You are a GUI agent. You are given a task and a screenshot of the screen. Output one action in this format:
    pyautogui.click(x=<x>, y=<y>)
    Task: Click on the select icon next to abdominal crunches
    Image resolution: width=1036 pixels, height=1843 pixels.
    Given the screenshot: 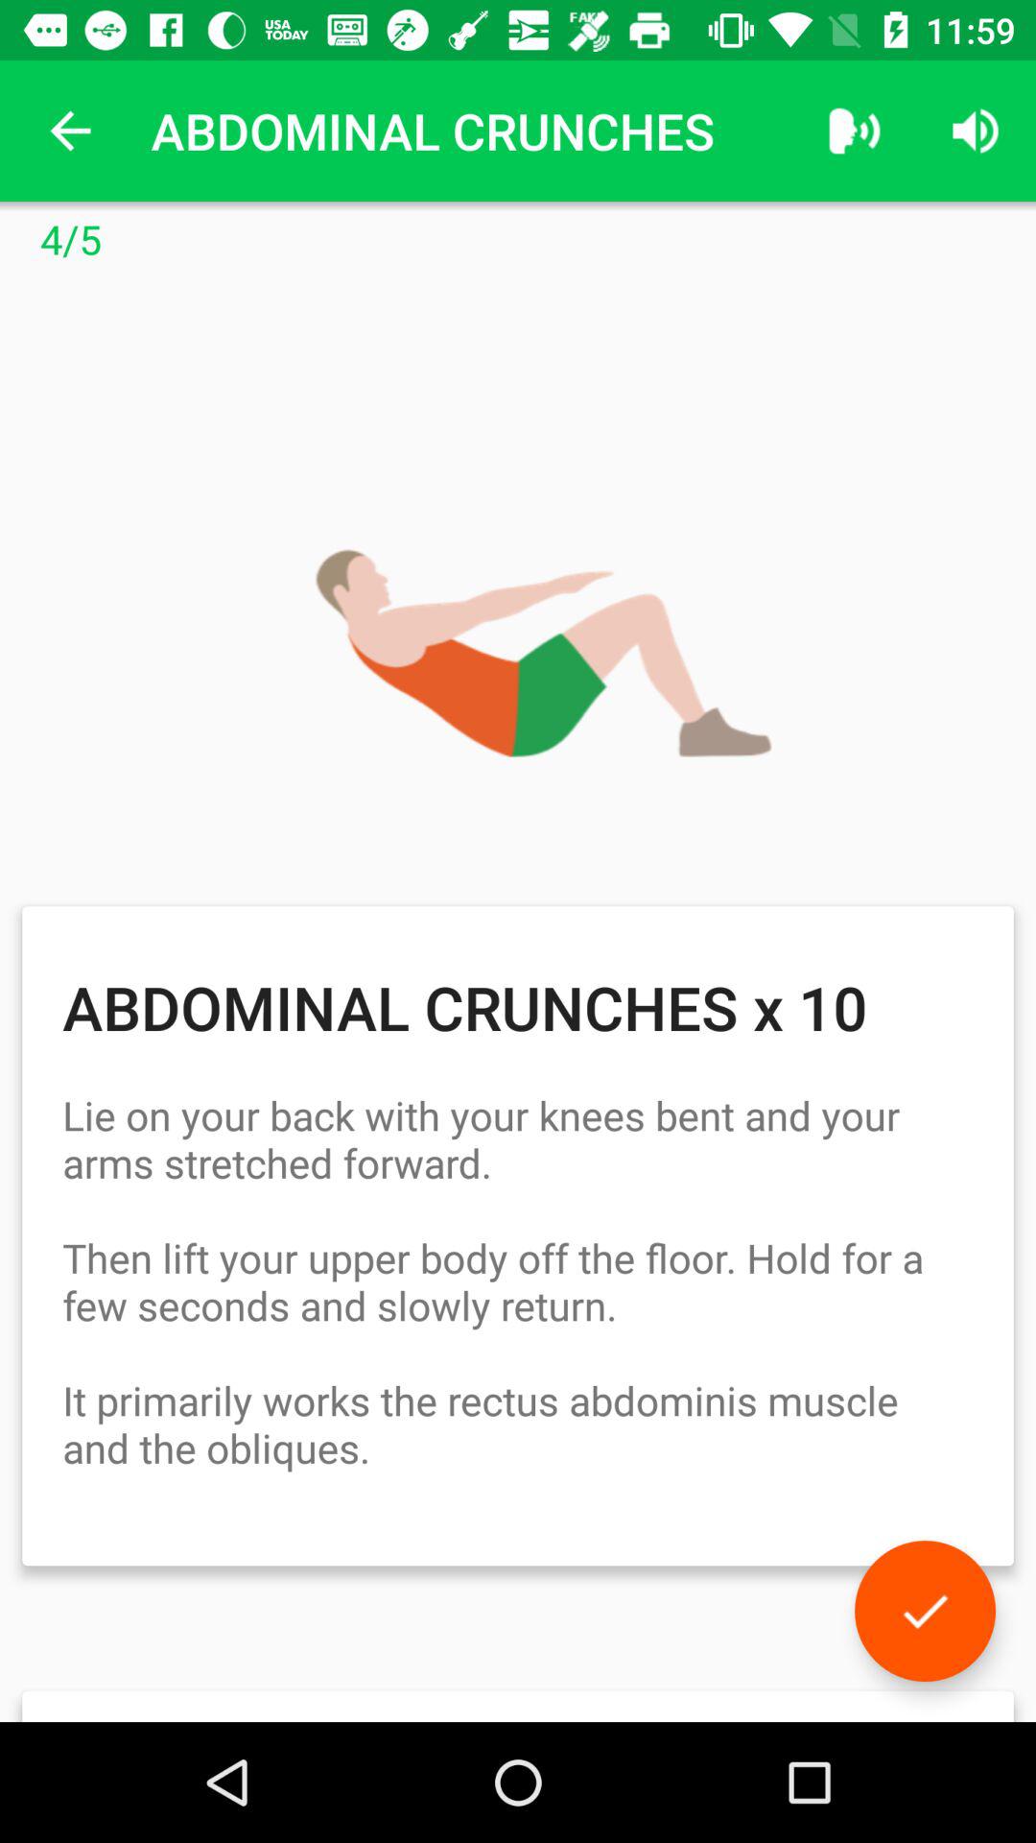 What is the action you would take?
    pyautogui.click(x=70, y=131)
    